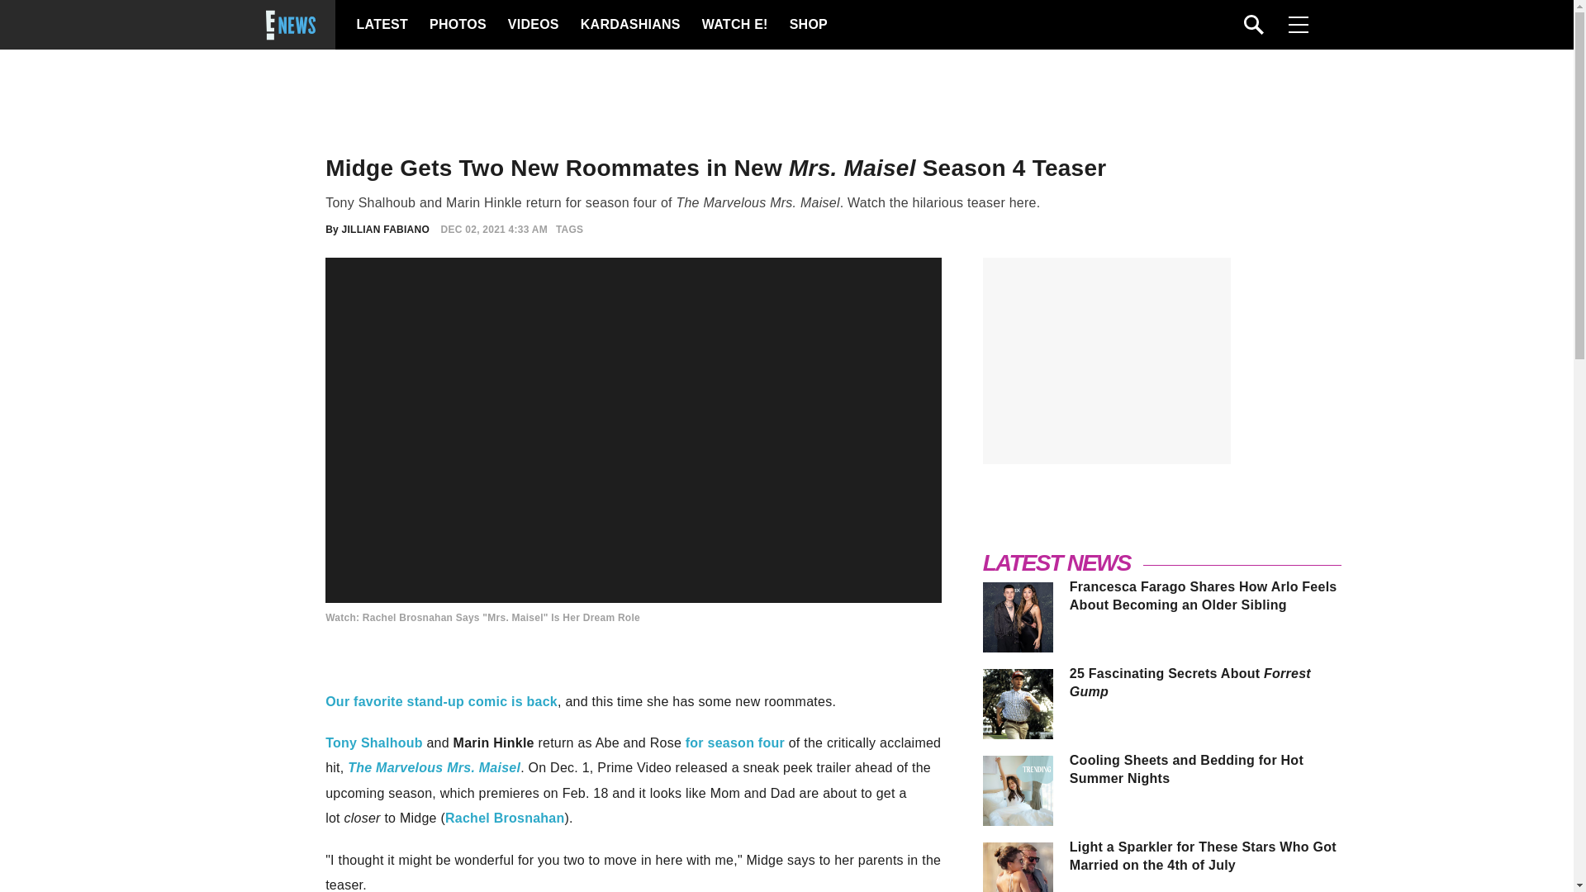 This screenshot has width=1586, height=892. I want to click on 25 Fascinating Secrets About Forrest Gump, so click(1205, 682).